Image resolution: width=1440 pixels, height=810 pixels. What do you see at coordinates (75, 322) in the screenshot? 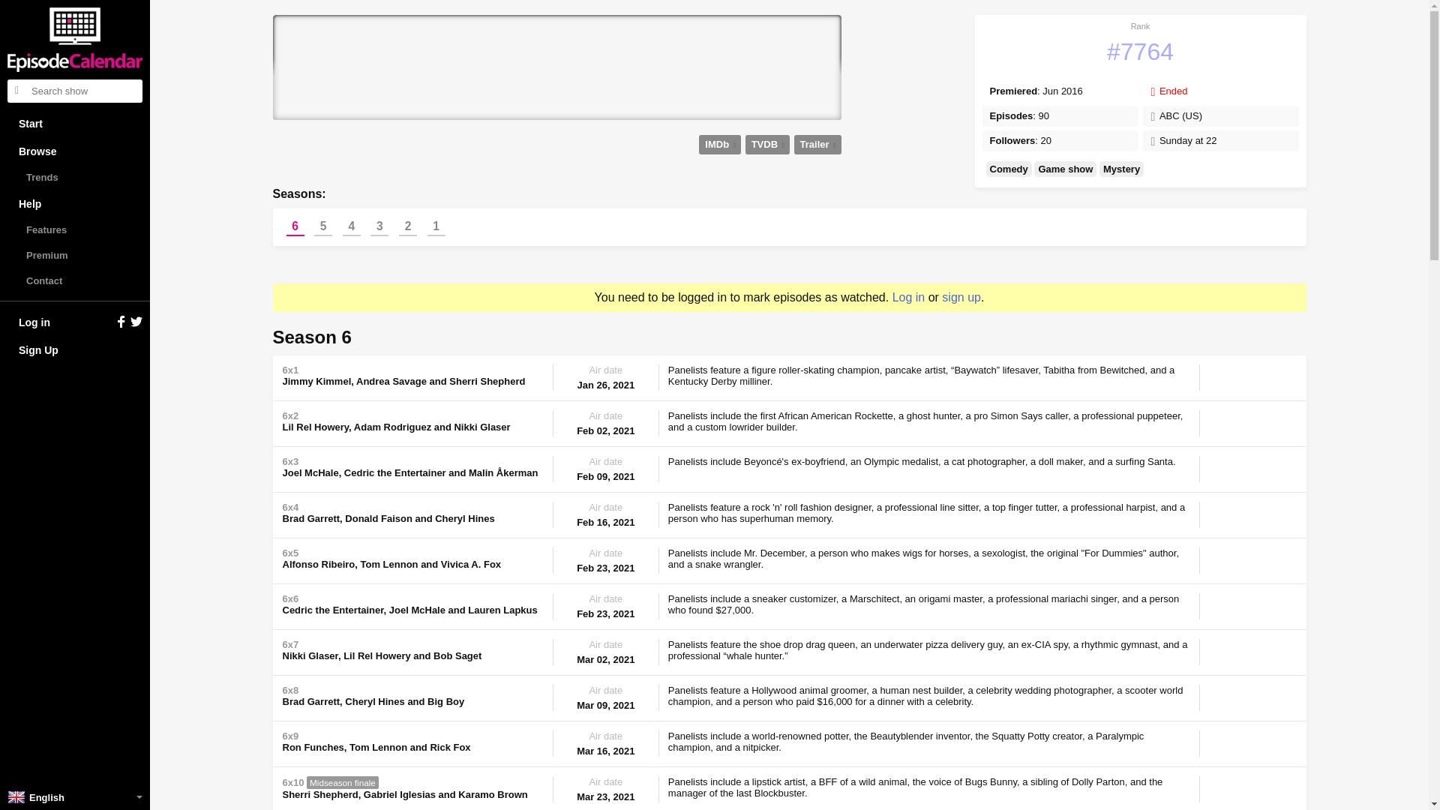
I see `Log in` at bounding box center [75, 322].